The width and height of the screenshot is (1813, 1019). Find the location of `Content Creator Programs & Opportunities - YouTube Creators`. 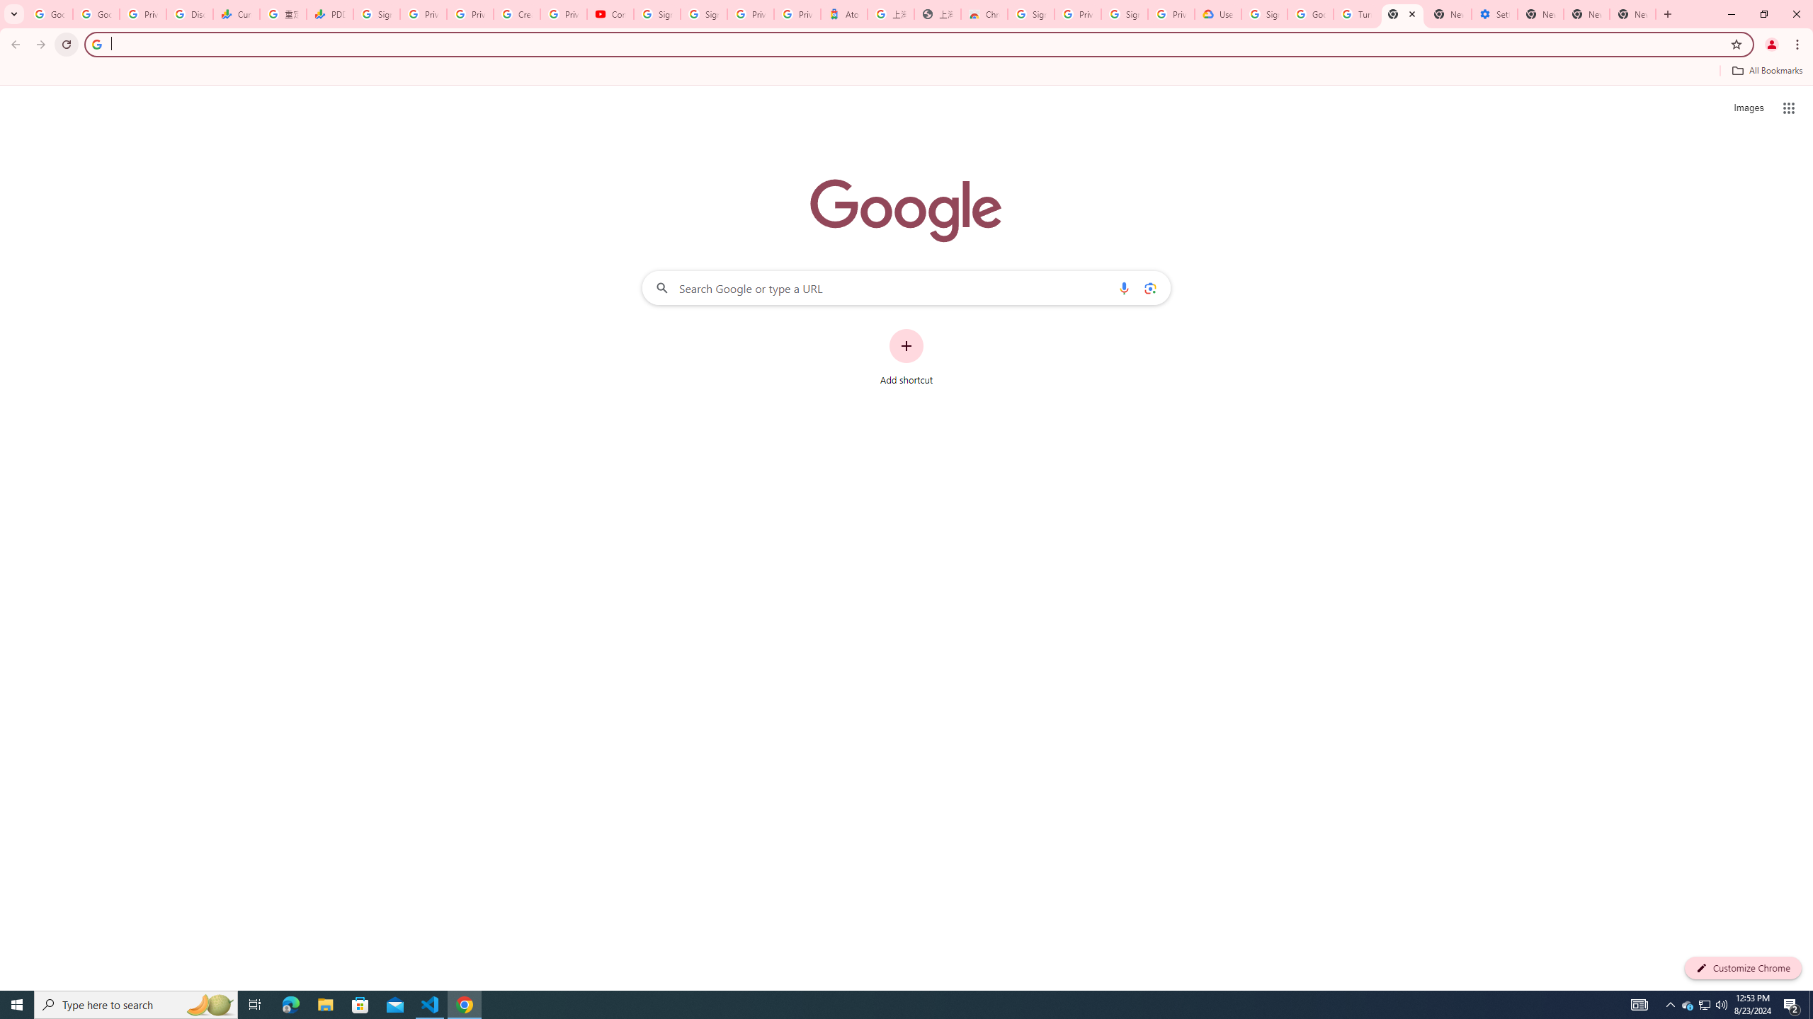

Content Creator Programs & Opportunities - YouTube Creators is located at coordinates (610, 14).